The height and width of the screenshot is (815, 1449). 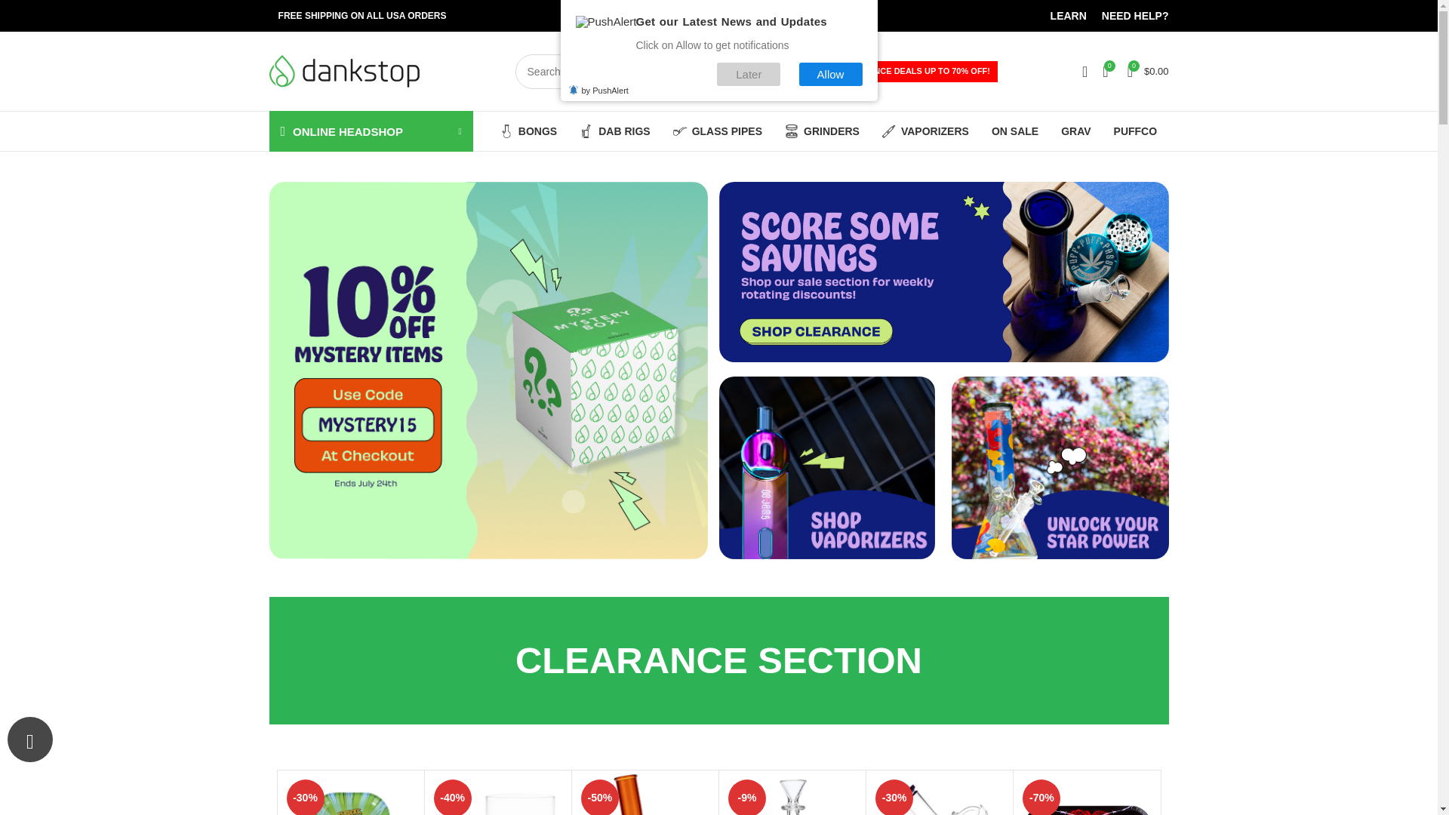 What do you see at coordinates (800, 71) in the screenshot?
I see `SEARCH` at bounding box center [800, 71].